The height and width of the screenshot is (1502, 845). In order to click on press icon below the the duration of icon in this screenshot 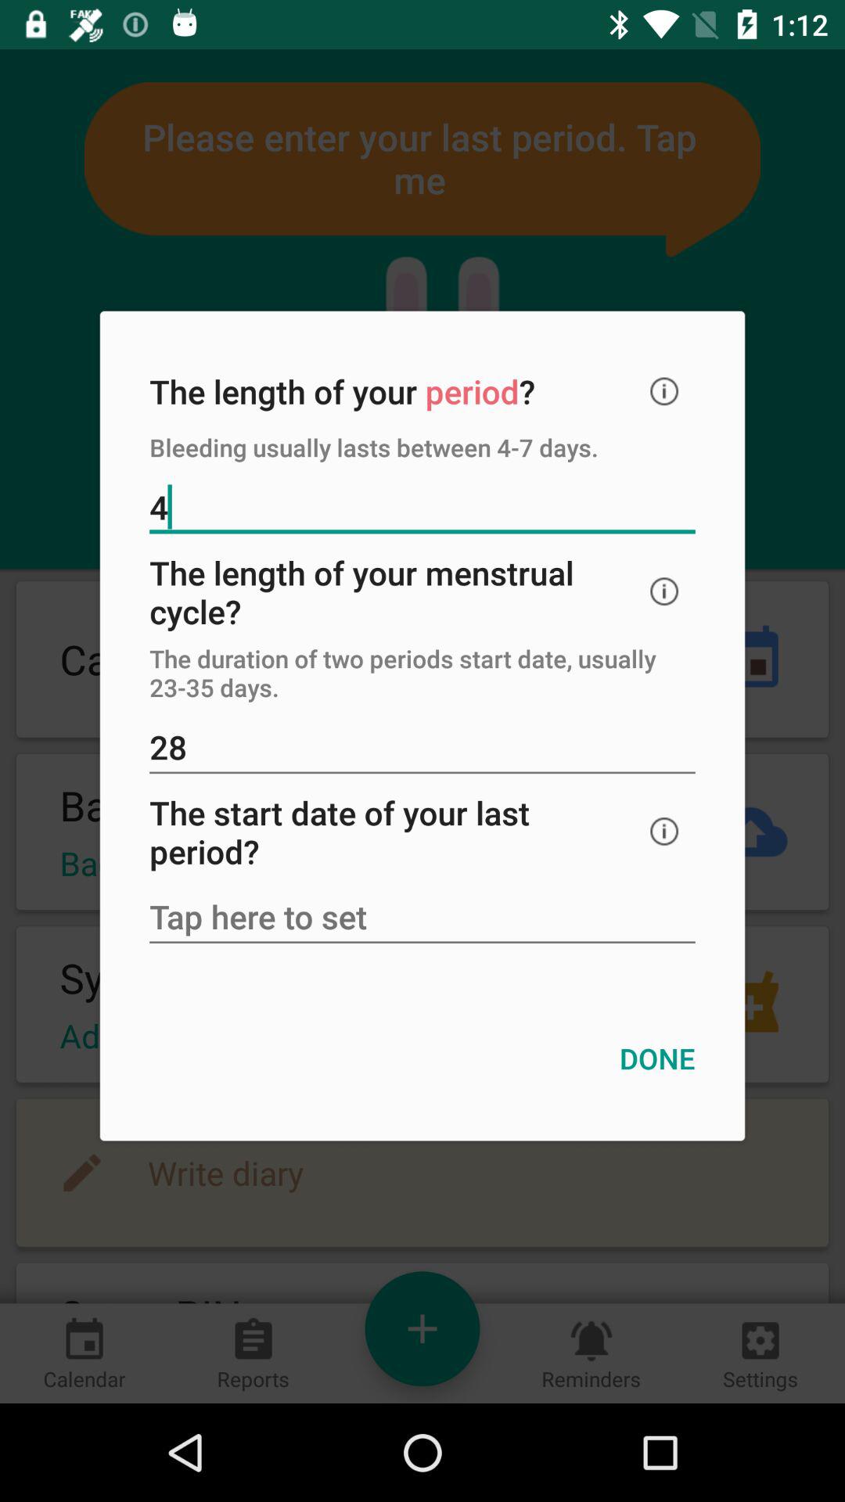, I will do `click(422, 749)`.